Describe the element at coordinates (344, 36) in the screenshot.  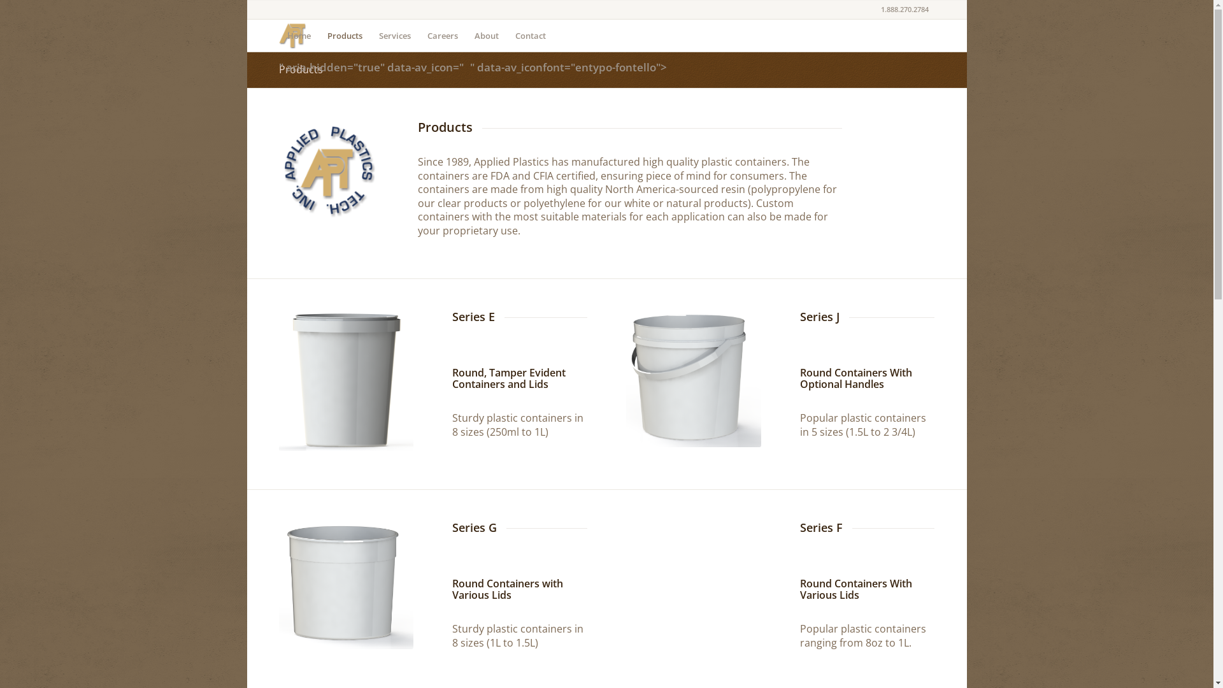
I see `Products` at that location.